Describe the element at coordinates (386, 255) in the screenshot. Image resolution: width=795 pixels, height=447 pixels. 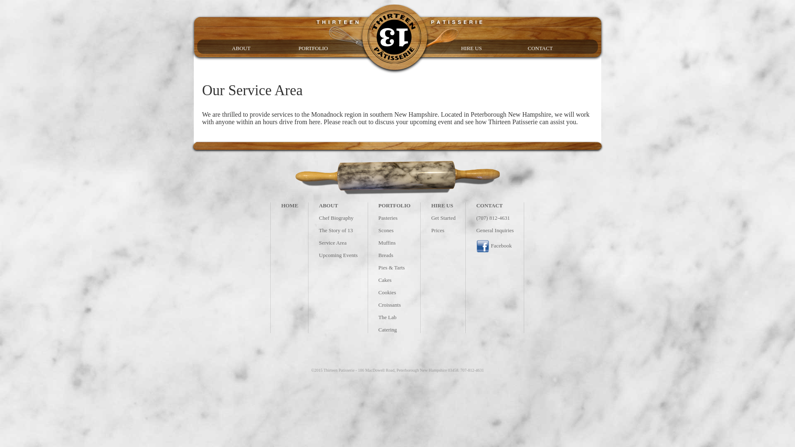
I see `Breads` at that location.